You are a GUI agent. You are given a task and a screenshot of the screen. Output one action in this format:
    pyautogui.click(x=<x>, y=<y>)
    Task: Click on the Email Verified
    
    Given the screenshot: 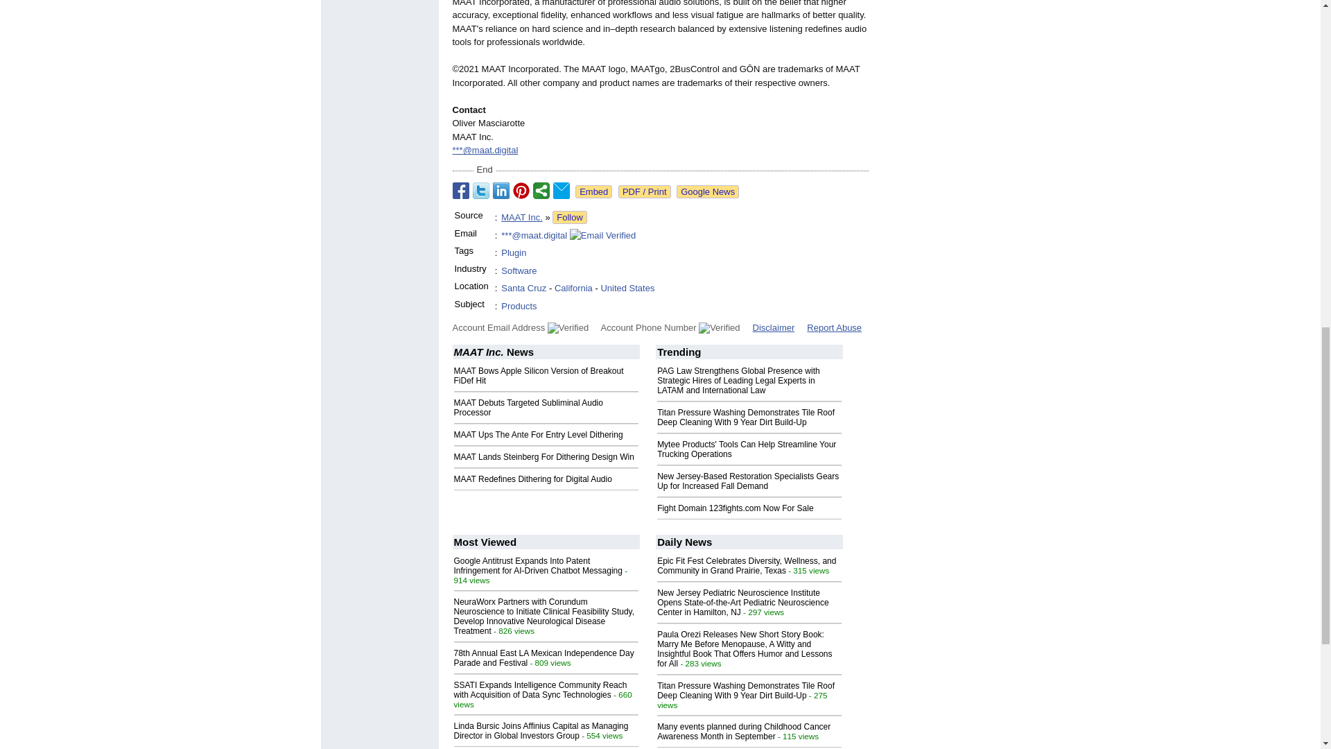 What is the action you would take?
    pyautogui.click(x=602, y=236)
    